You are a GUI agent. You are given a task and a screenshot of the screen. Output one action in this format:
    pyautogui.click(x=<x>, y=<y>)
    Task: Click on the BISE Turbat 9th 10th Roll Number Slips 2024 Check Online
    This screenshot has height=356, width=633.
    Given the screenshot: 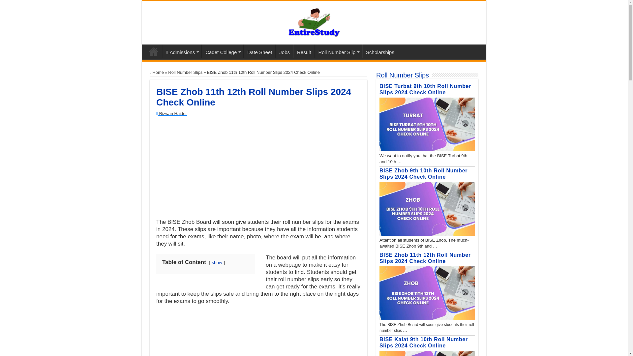 What is the action you would take?
    pyautogui.click(x=425, y=89)
    